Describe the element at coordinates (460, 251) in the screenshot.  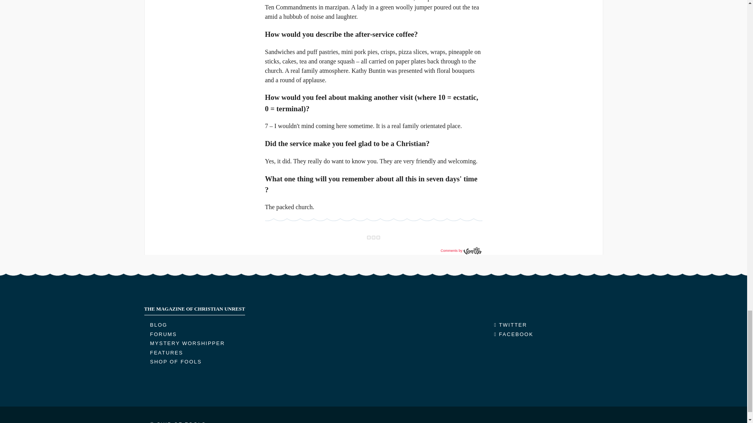
I see `Comments by Vanilla` at that location.